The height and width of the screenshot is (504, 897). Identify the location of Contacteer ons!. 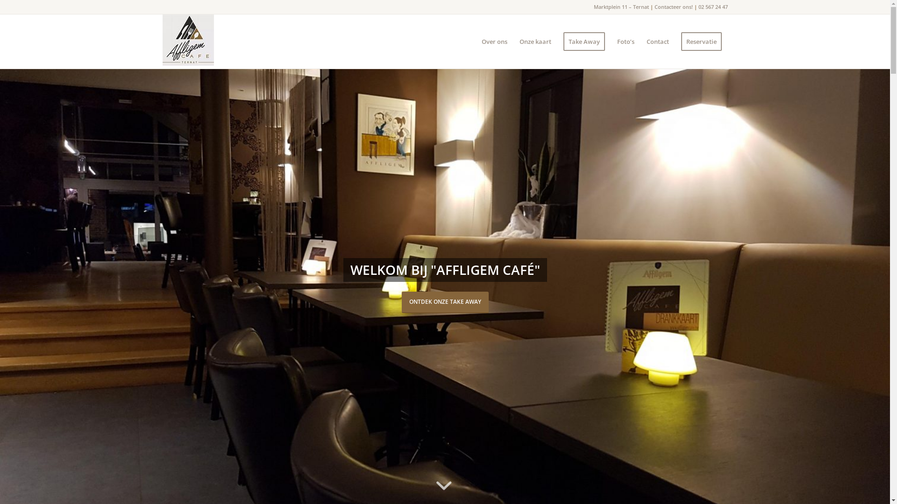
(673, 7).